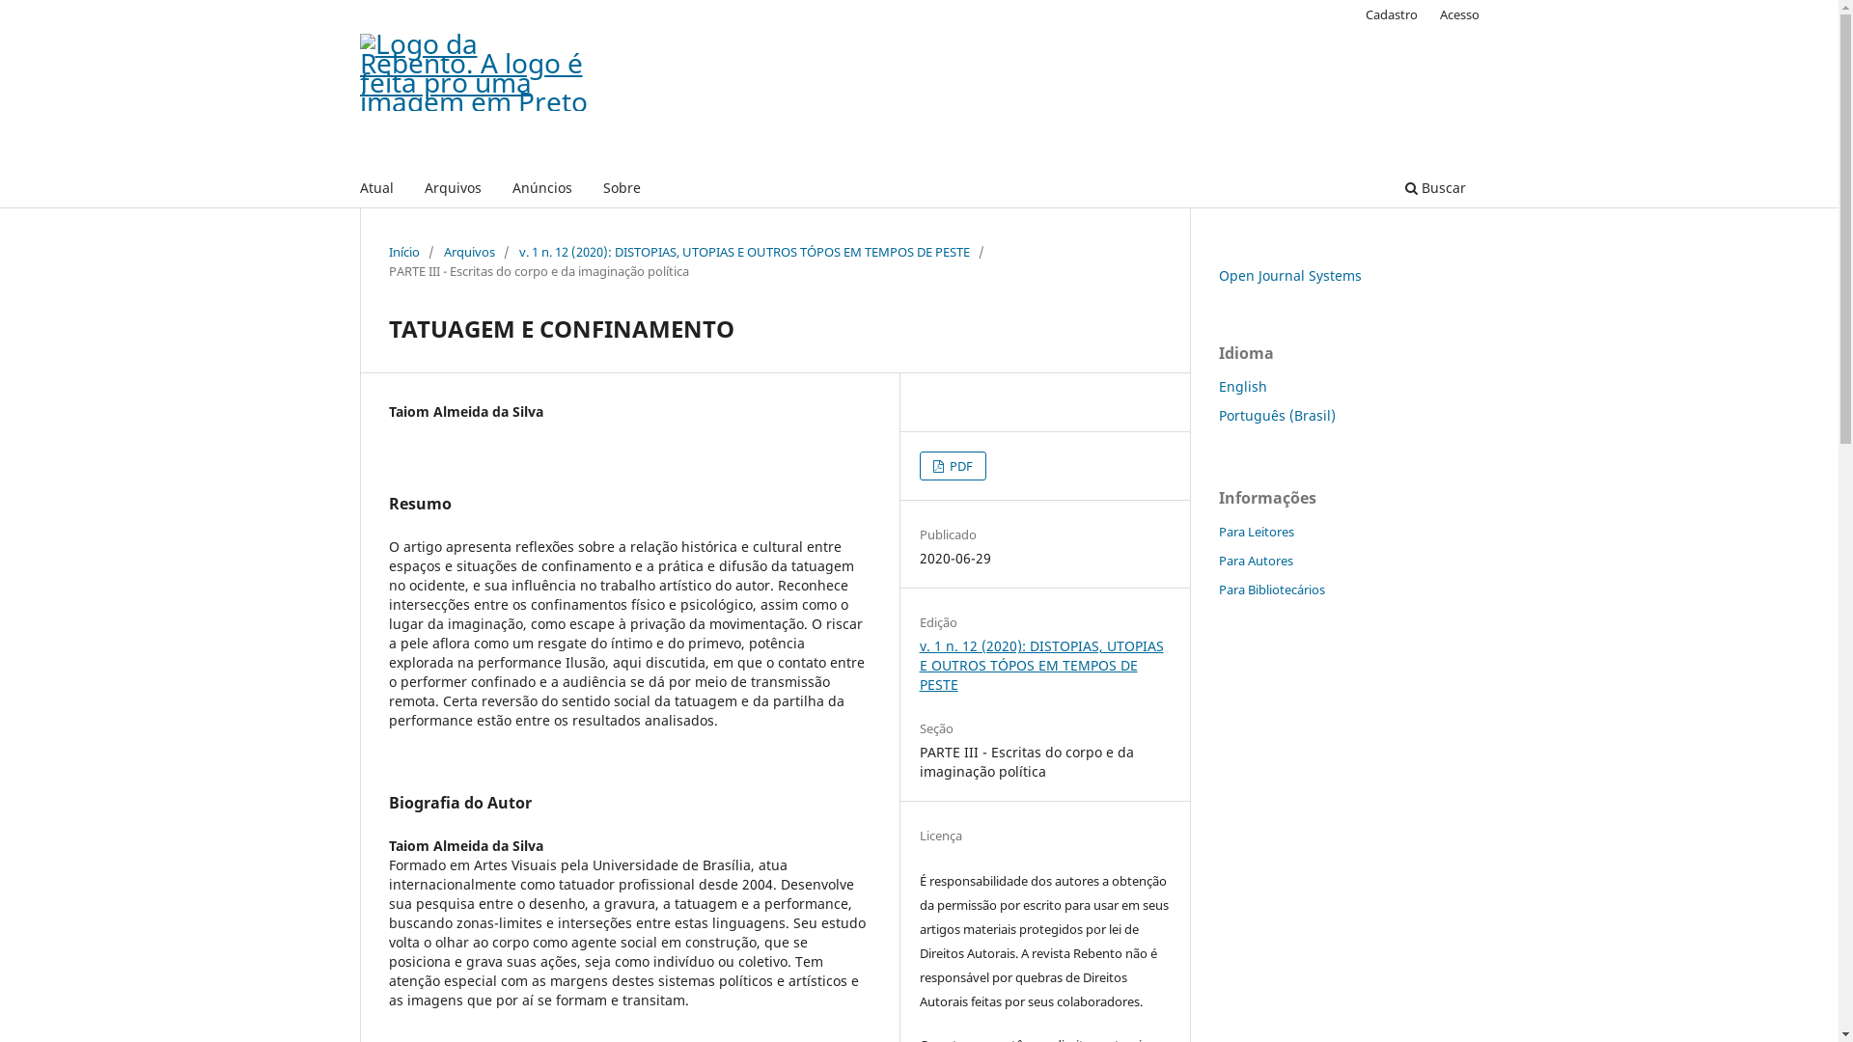 The width and height of the screenshot is (1853, 1042). What do you see at coordinates (954, 466) in the screenshot?
I see `PDF` at bounding box center [954, 466].